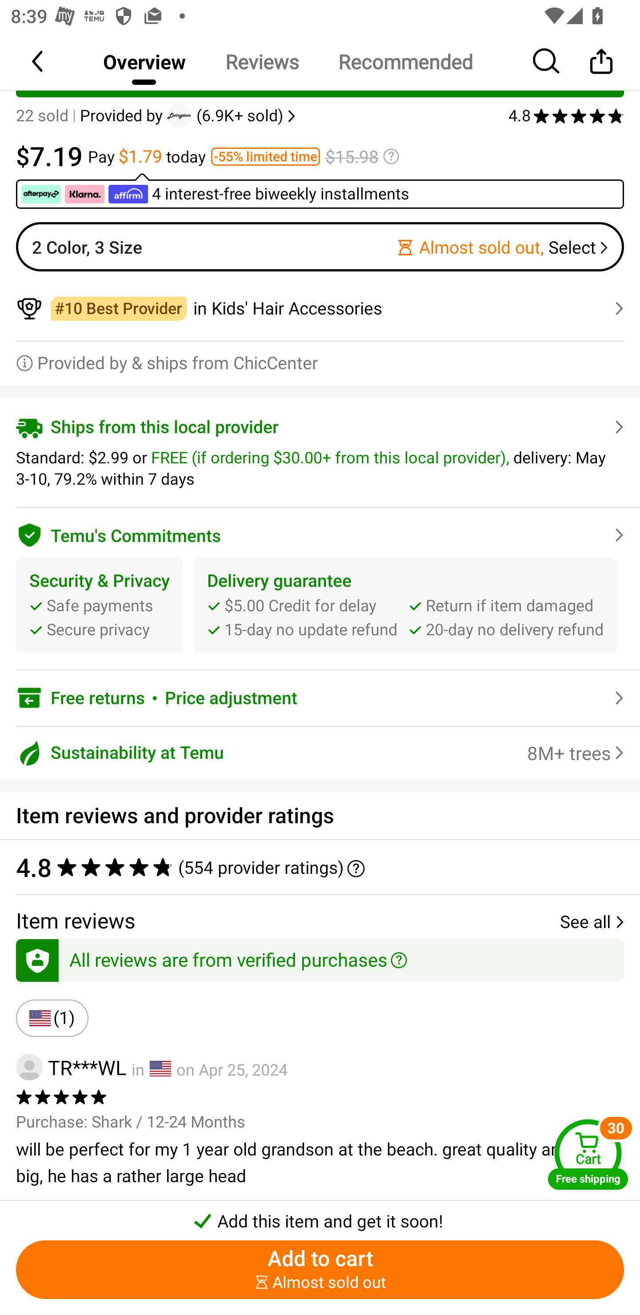 This screenshot has height=1315, width=640. What do you see at coordinates (320, 532) in the screenshot?
I see `Temu's Commitments` at bounding box center [320, 532].